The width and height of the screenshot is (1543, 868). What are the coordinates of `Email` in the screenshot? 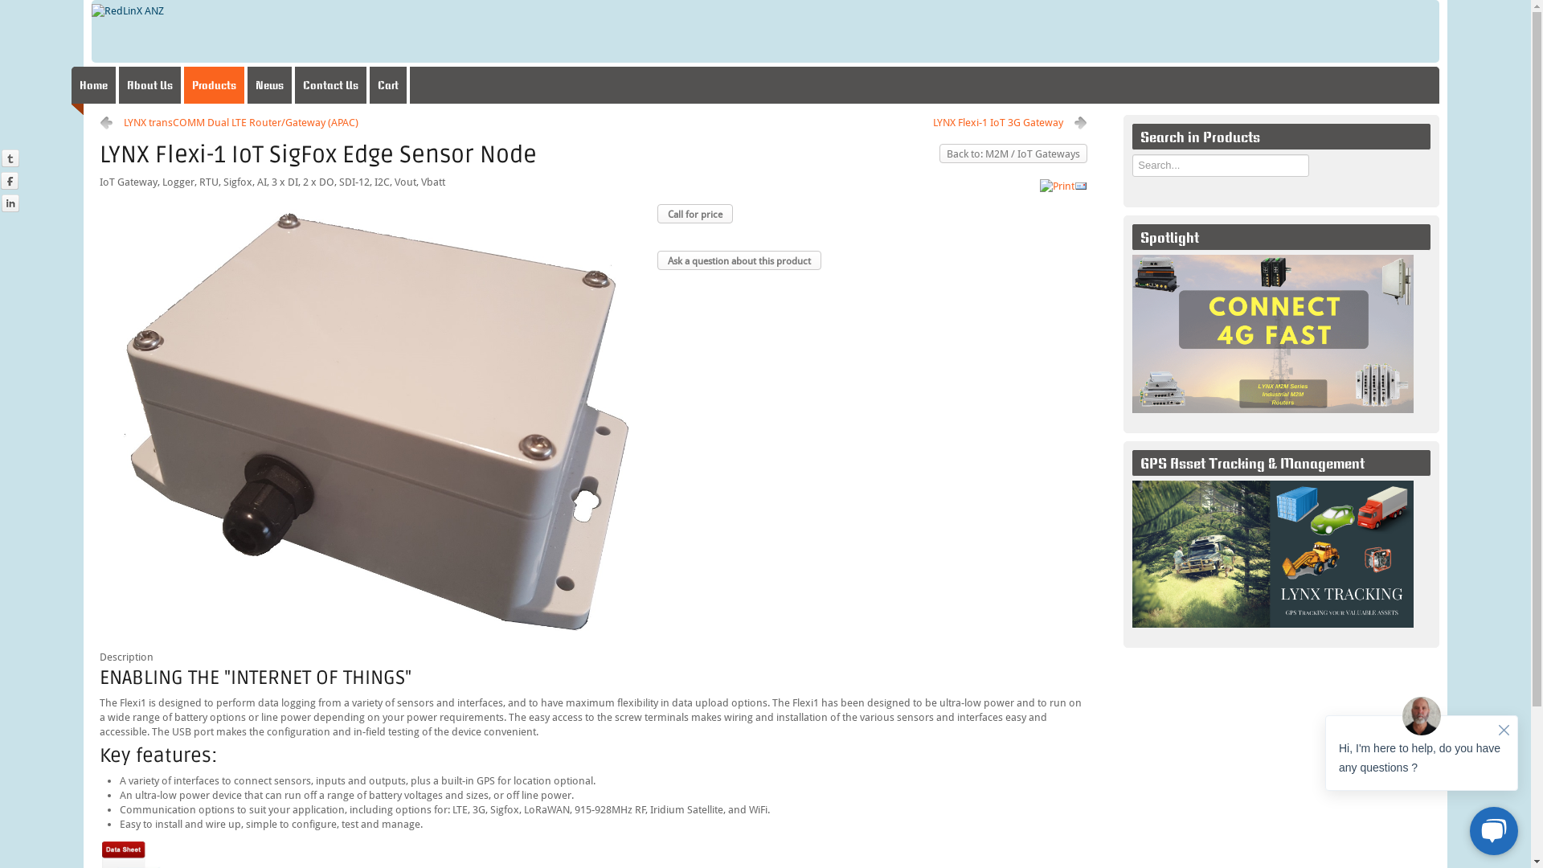 It's located at (1081, 185).